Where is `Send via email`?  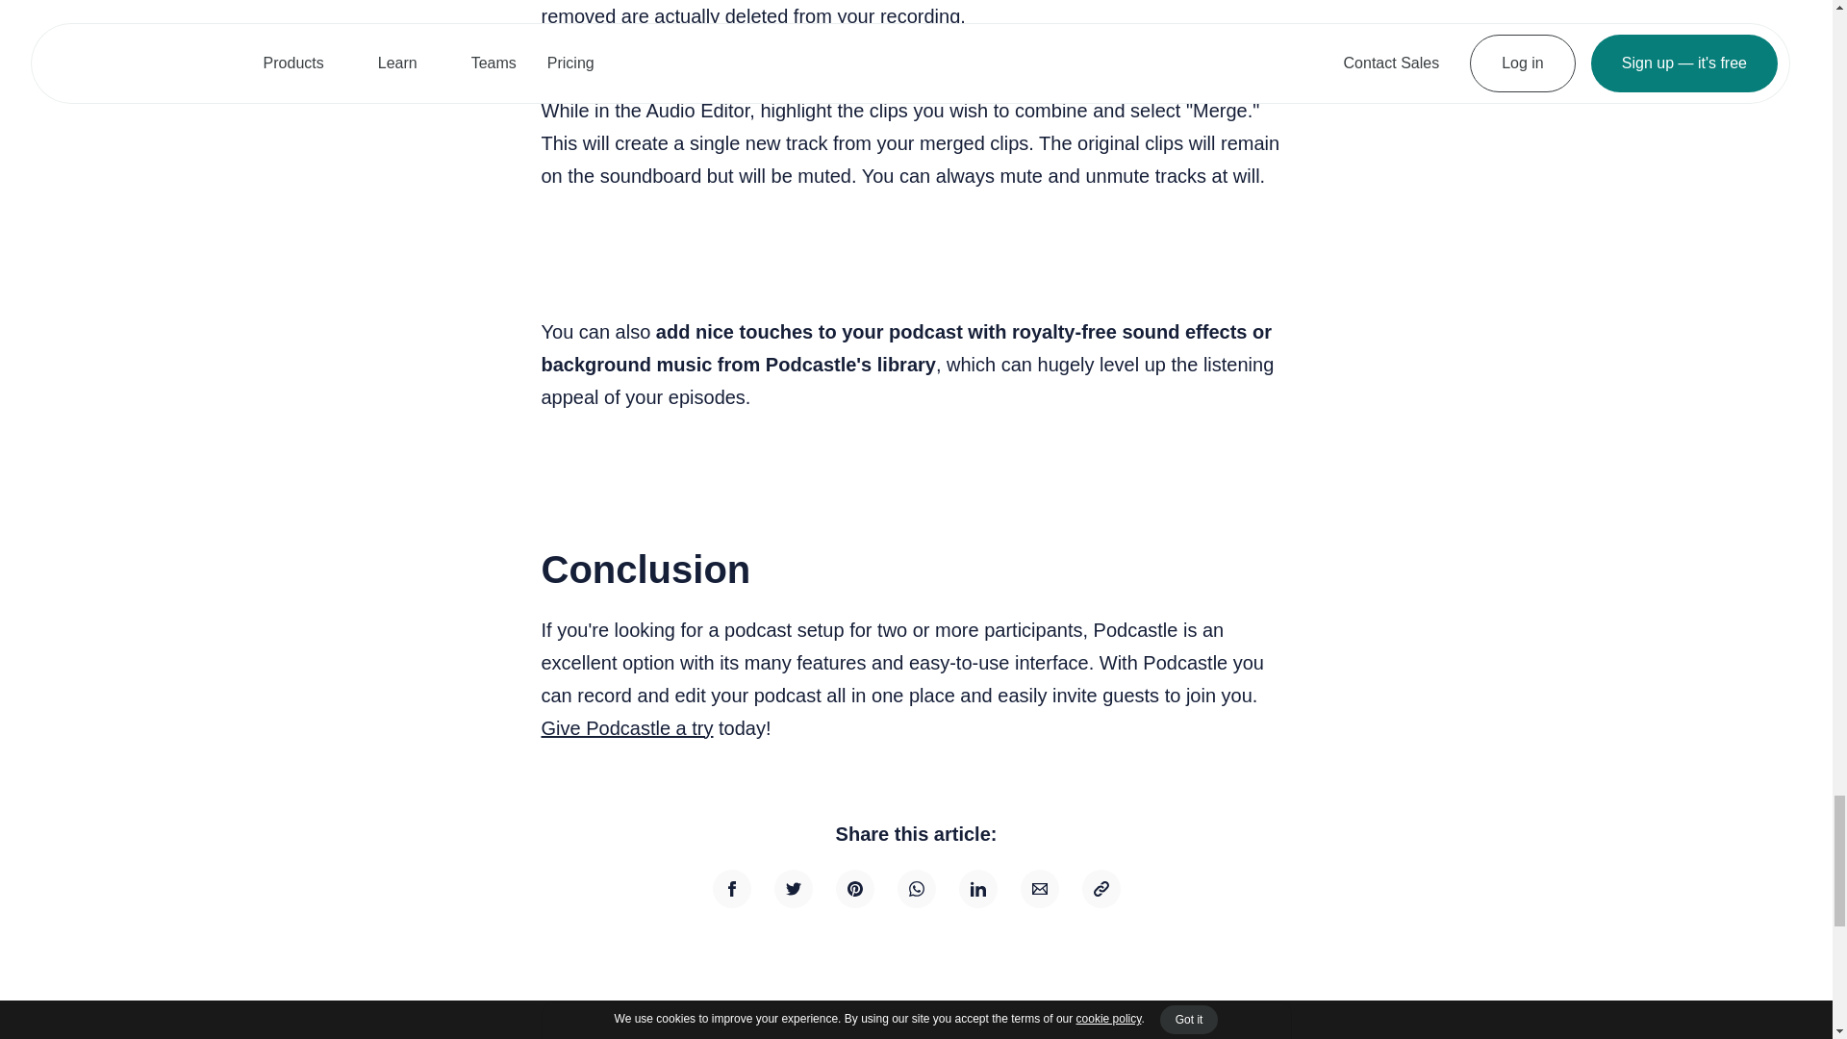
Send via email is located at coordinates (1039, 888).